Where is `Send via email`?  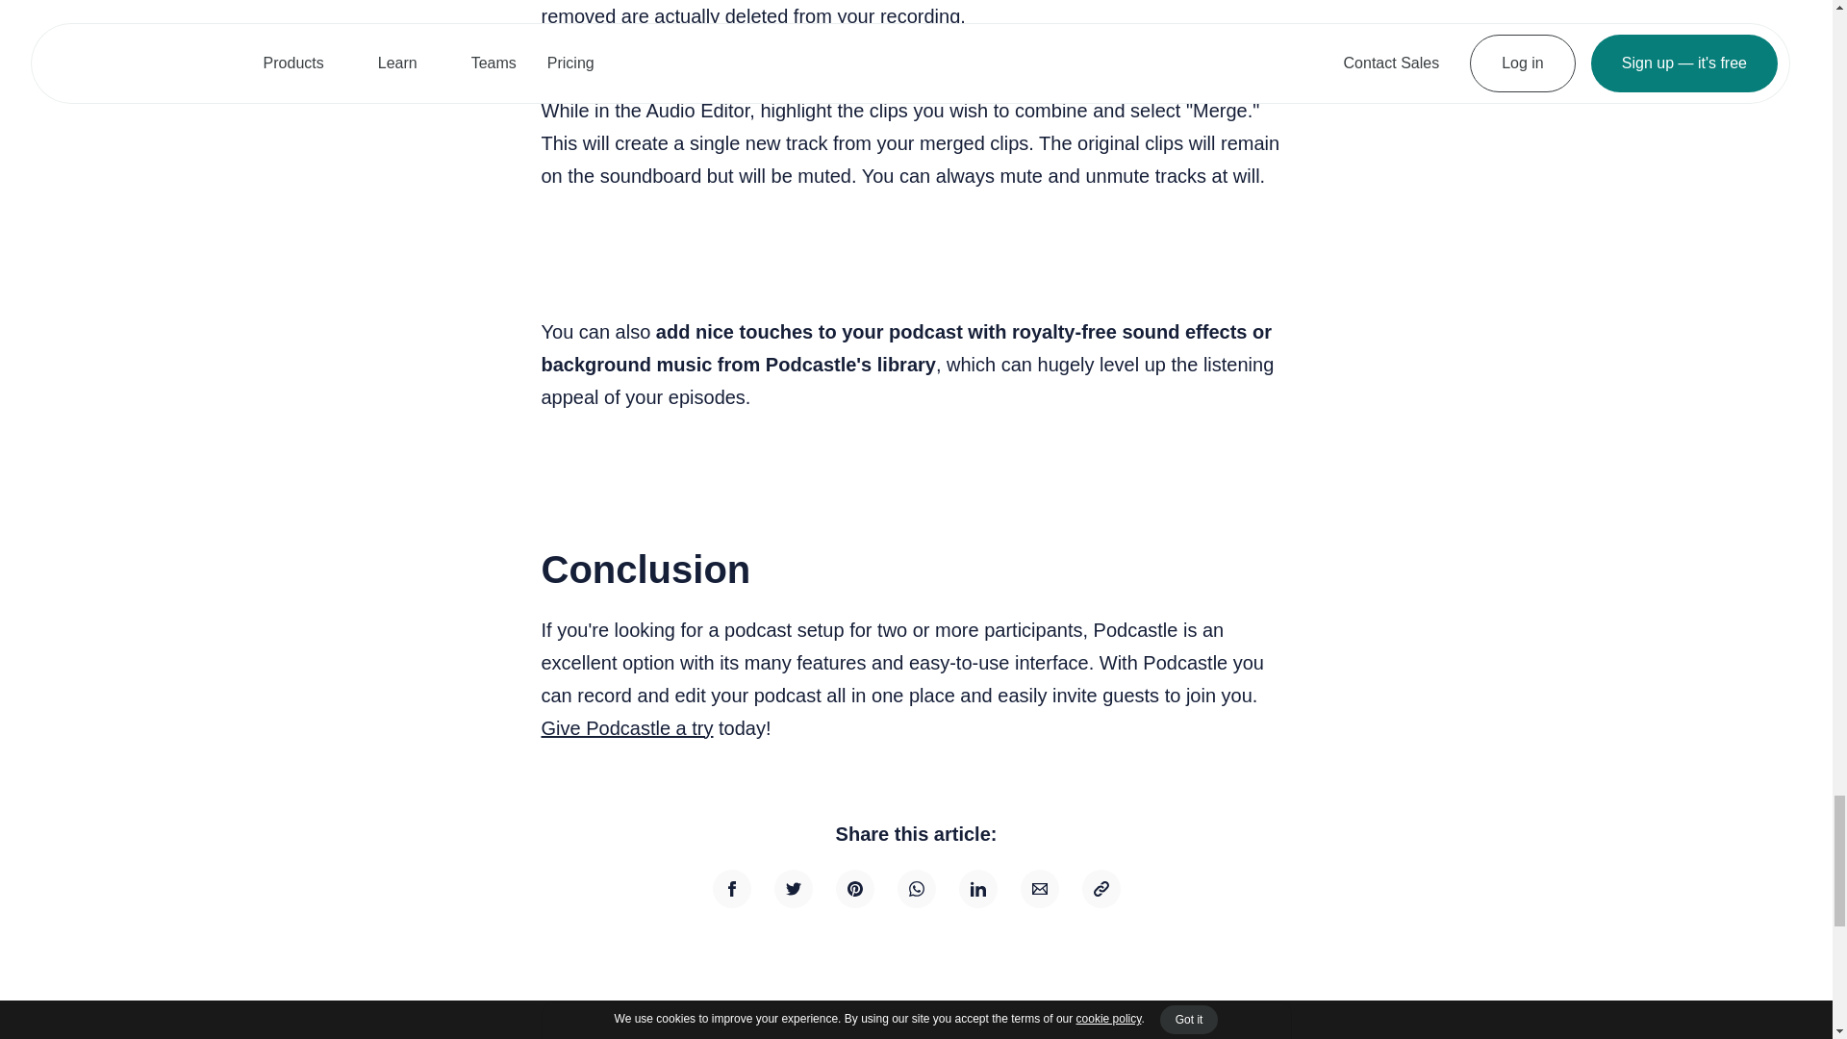
Send via email is located at coordinates (1039, 888).